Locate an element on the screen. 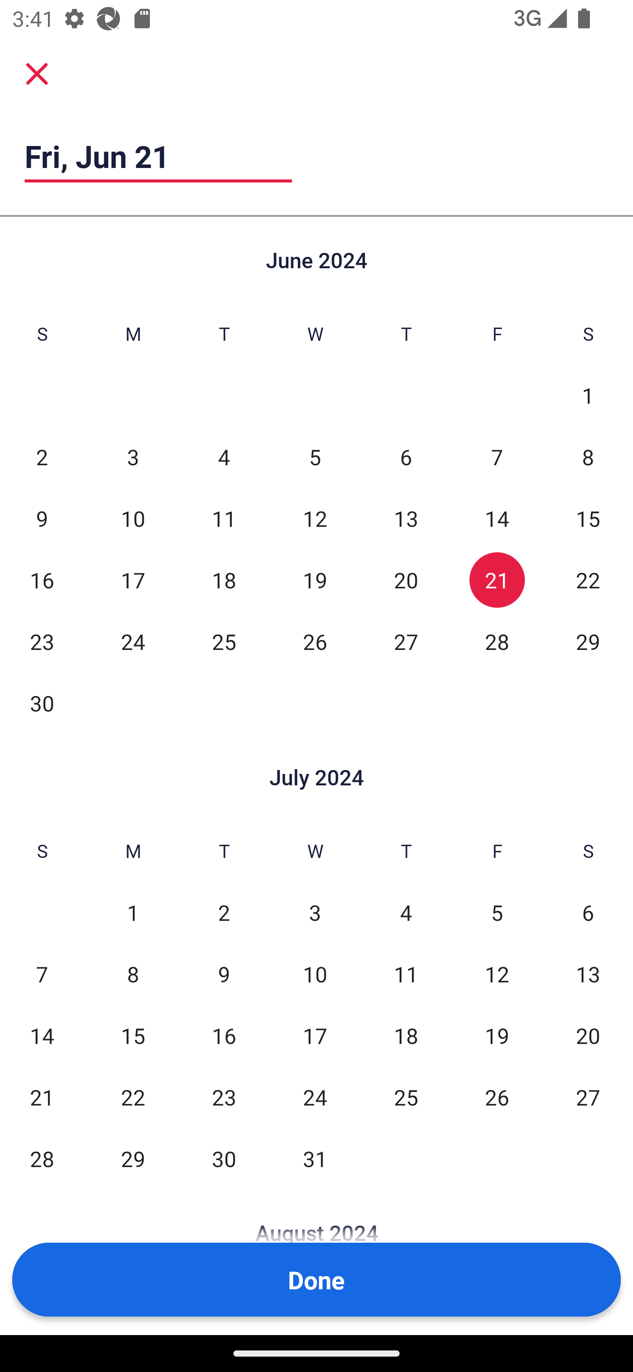 The image size is (633, 1372). 28 Sun, Jul 28, Not Selected is located at coordinates (42, 1158).